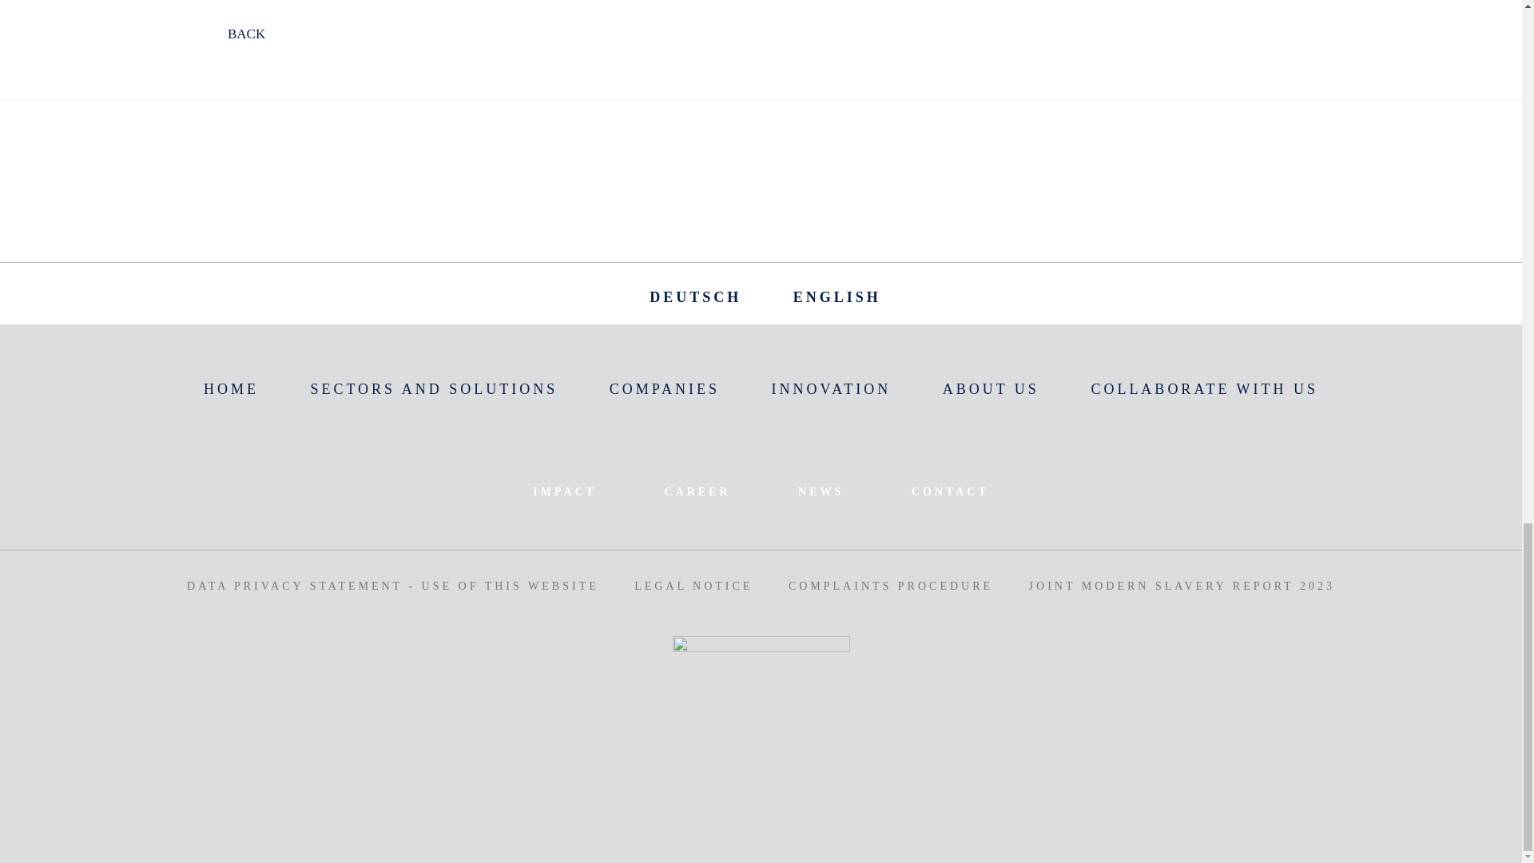 The image size is (1534, 863). I want to click on INNOVATION, so click(831, 388).